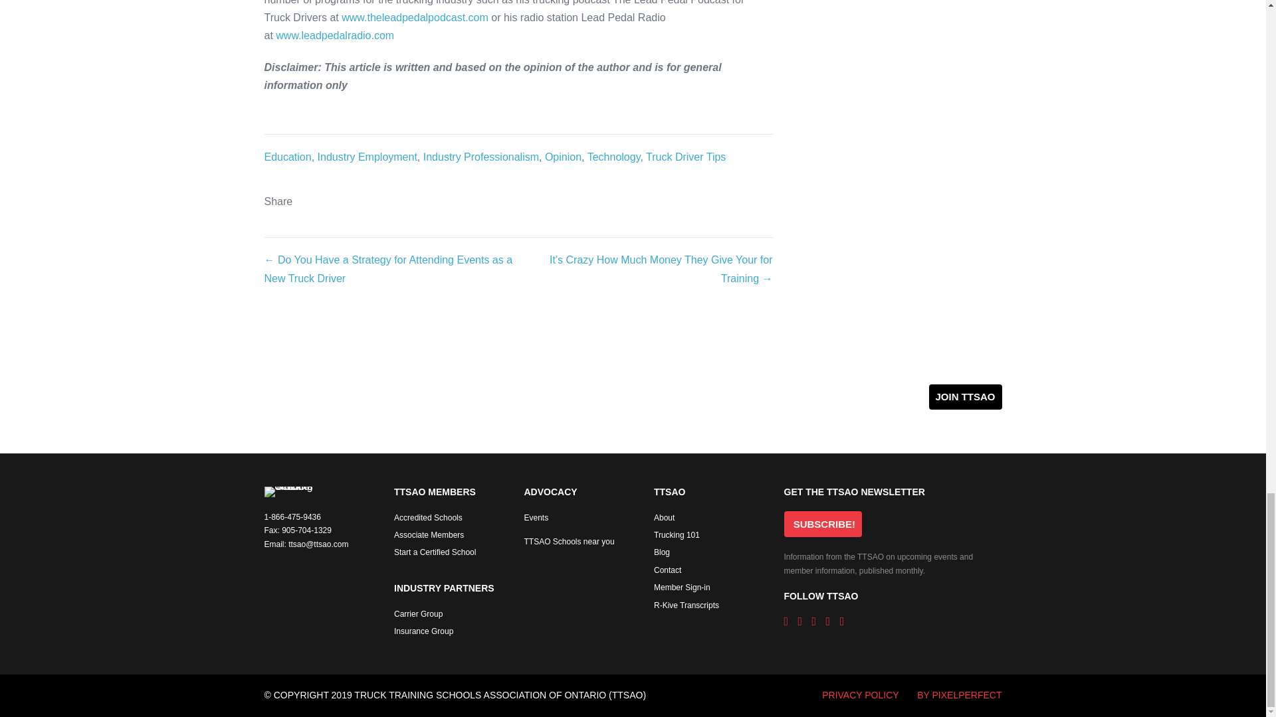 The image size is (1276, 717). Describe the element at coordinates (686, 157) in the screenshot. I see `Truck Driver Tips` at that location.